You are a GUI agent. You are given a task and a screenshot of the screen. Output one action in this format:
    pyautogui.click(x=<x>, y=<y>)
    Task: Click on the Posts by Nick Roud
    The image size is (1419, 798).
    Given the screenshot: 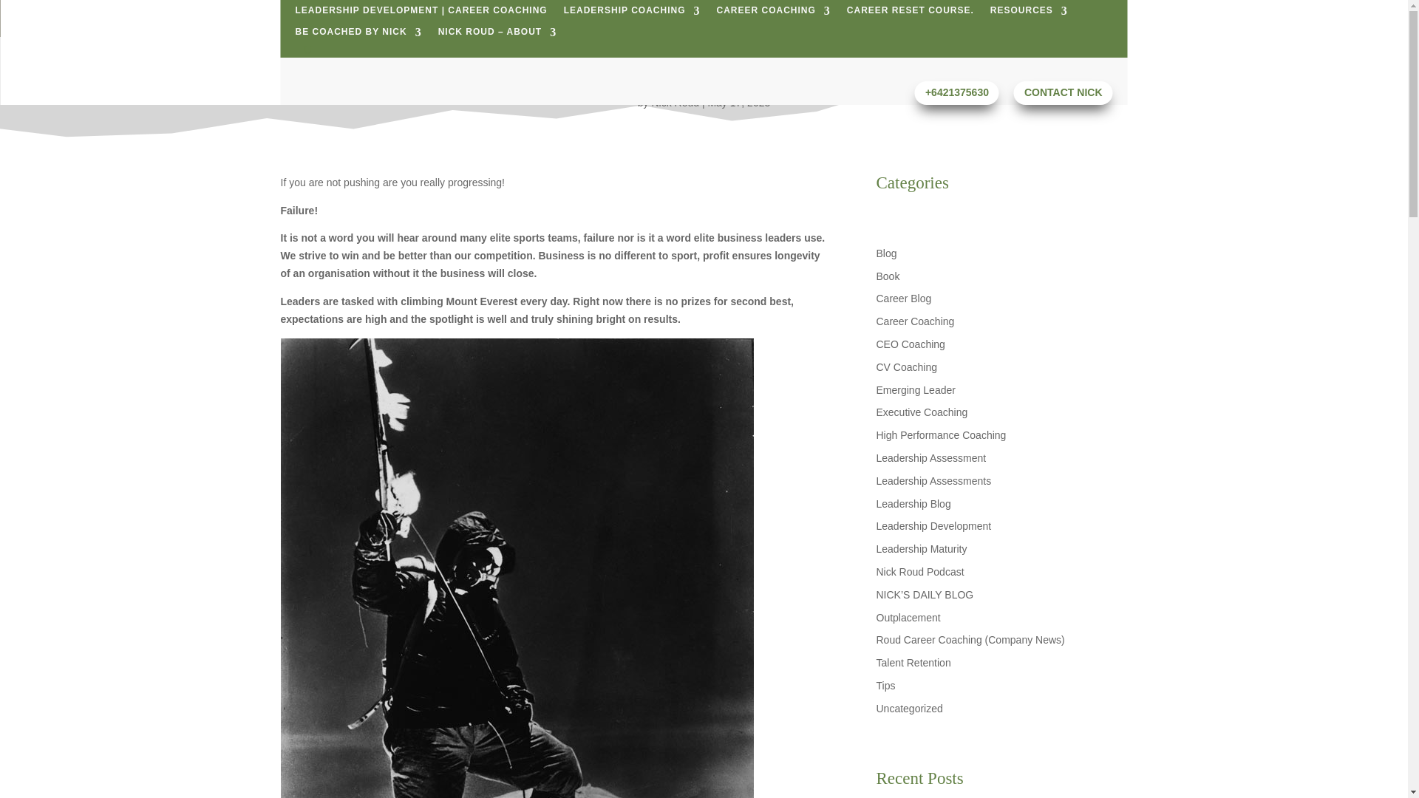 What is the action you would take?
    pyautogui.click(x=676, y=102)
    